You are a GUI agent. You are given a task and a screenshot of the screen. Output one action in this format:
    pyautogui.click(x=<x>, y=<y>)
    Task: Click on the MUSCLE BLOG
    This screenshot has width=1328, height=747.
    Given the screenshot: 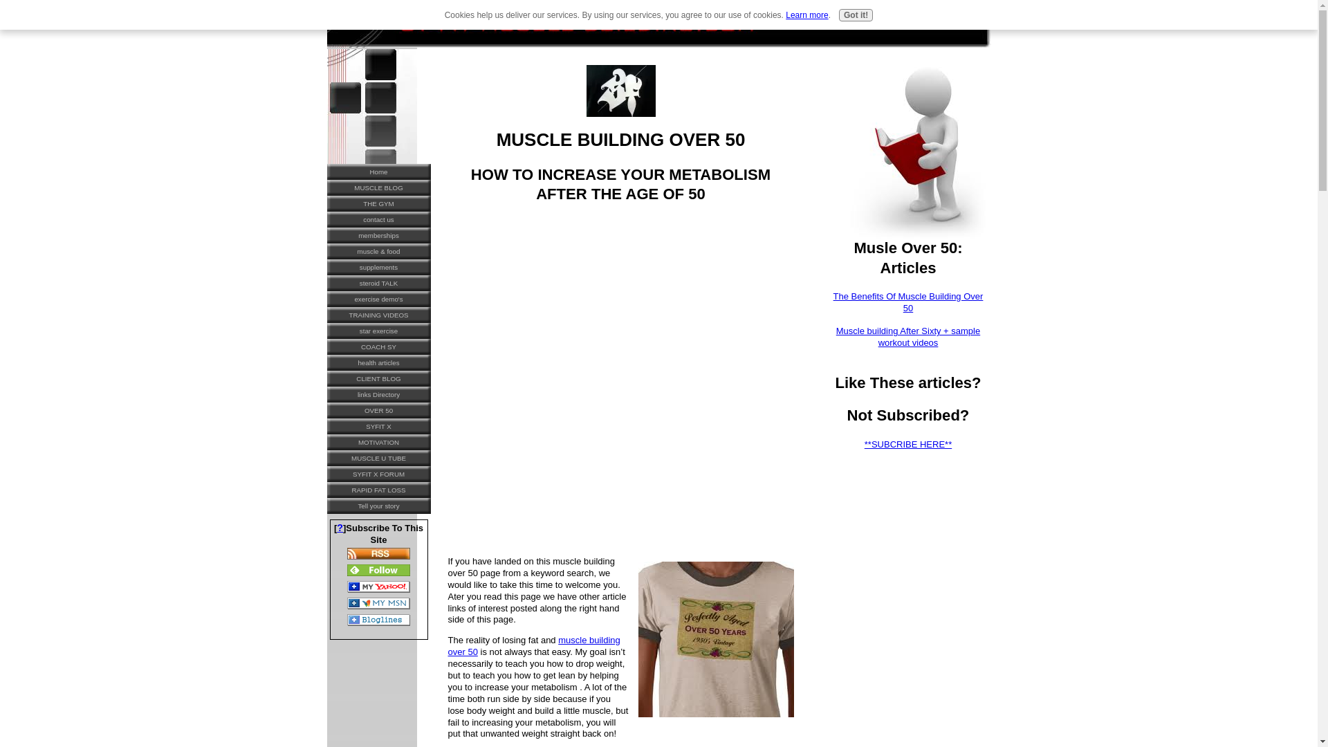 What is the action you would take?
    pyautogui.click(x=378, y=187)
    